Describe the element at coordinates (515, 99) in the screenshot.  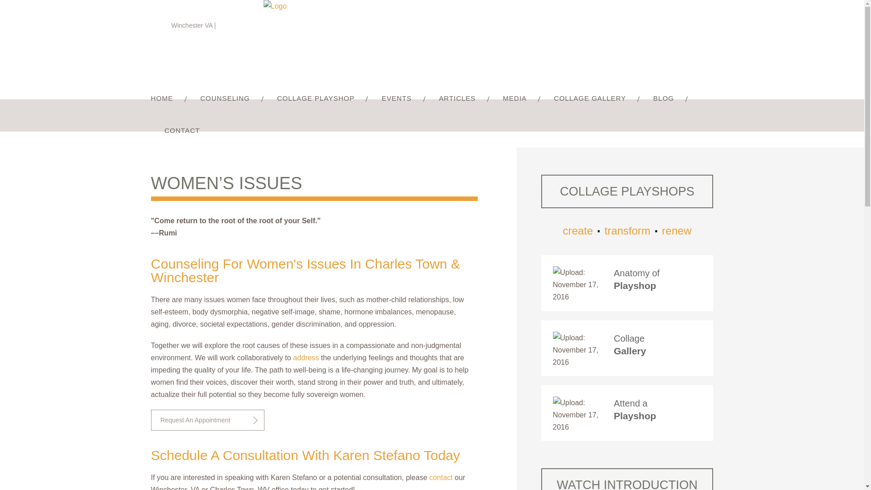
I see `MEDIA` at that location.